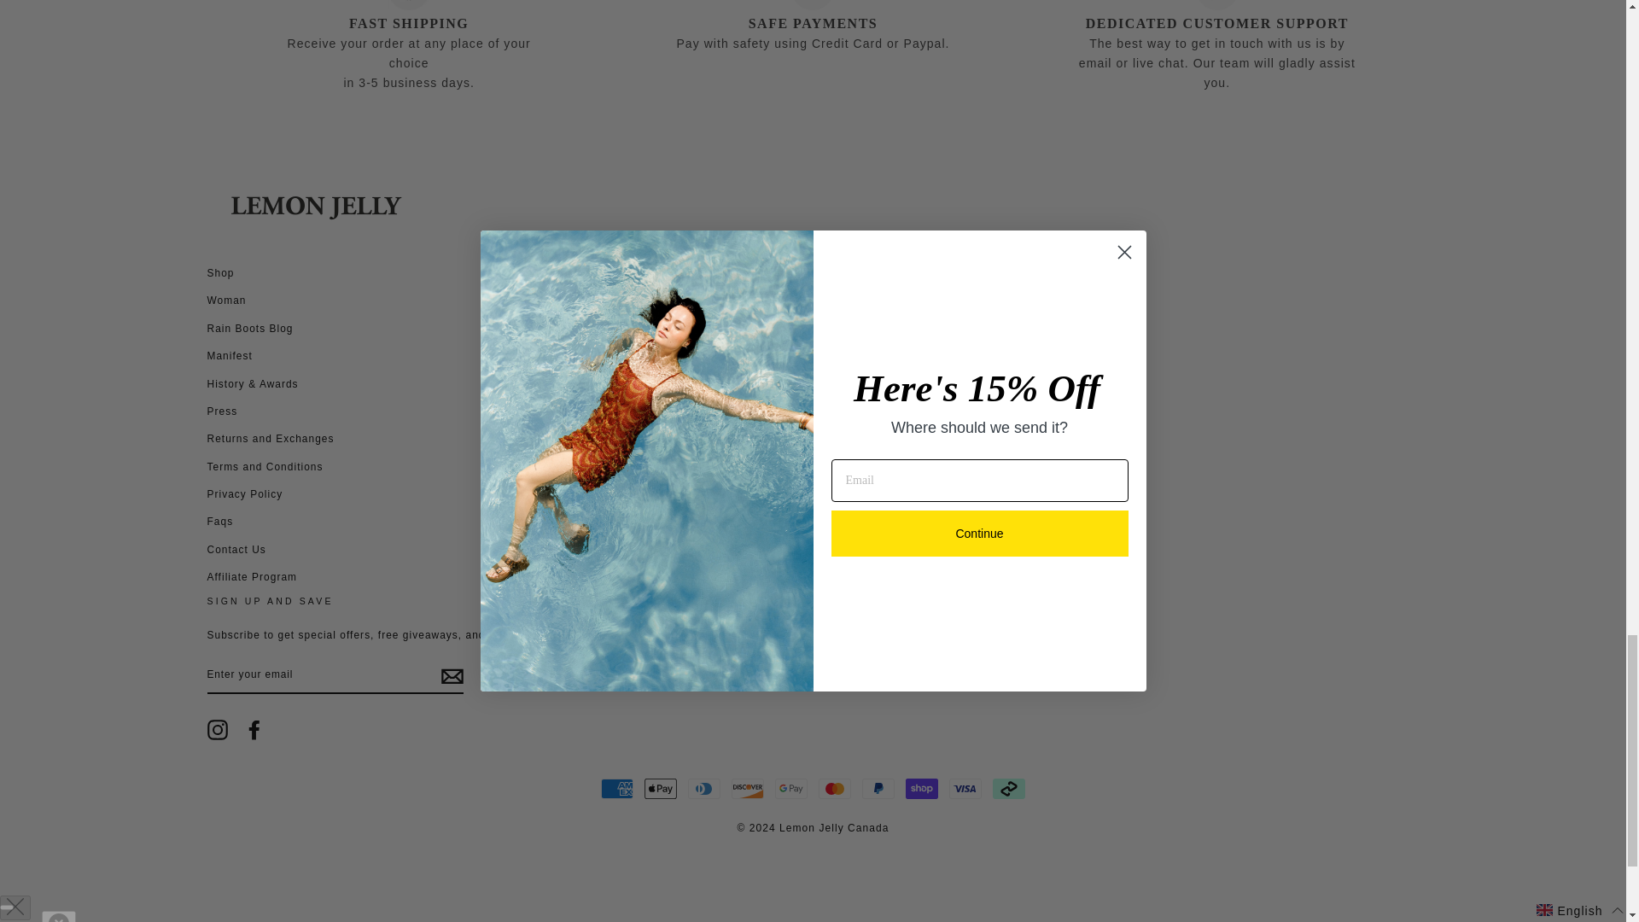 The height and width of the screenshot is (922, 1639). What do you see at coordinates (704, 789) in the screenshot?
I see `Diners Club` at bounding box center [704, 789].